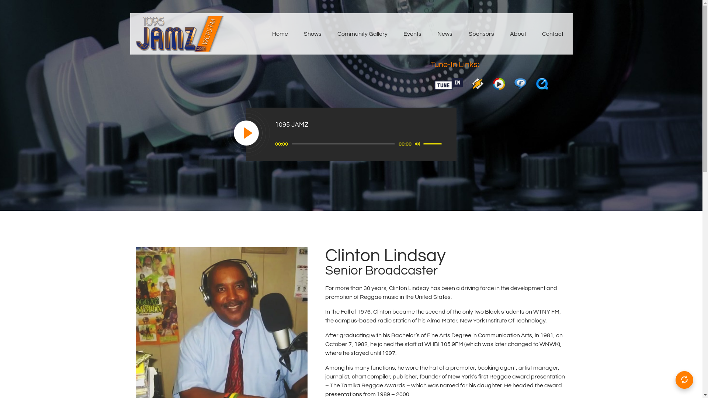  I want to click on Shows, so click(313, 34).